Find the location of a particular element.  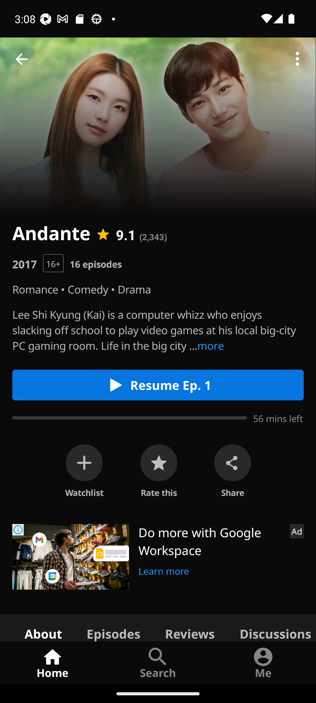

Search is located at coordinates (158, 663).